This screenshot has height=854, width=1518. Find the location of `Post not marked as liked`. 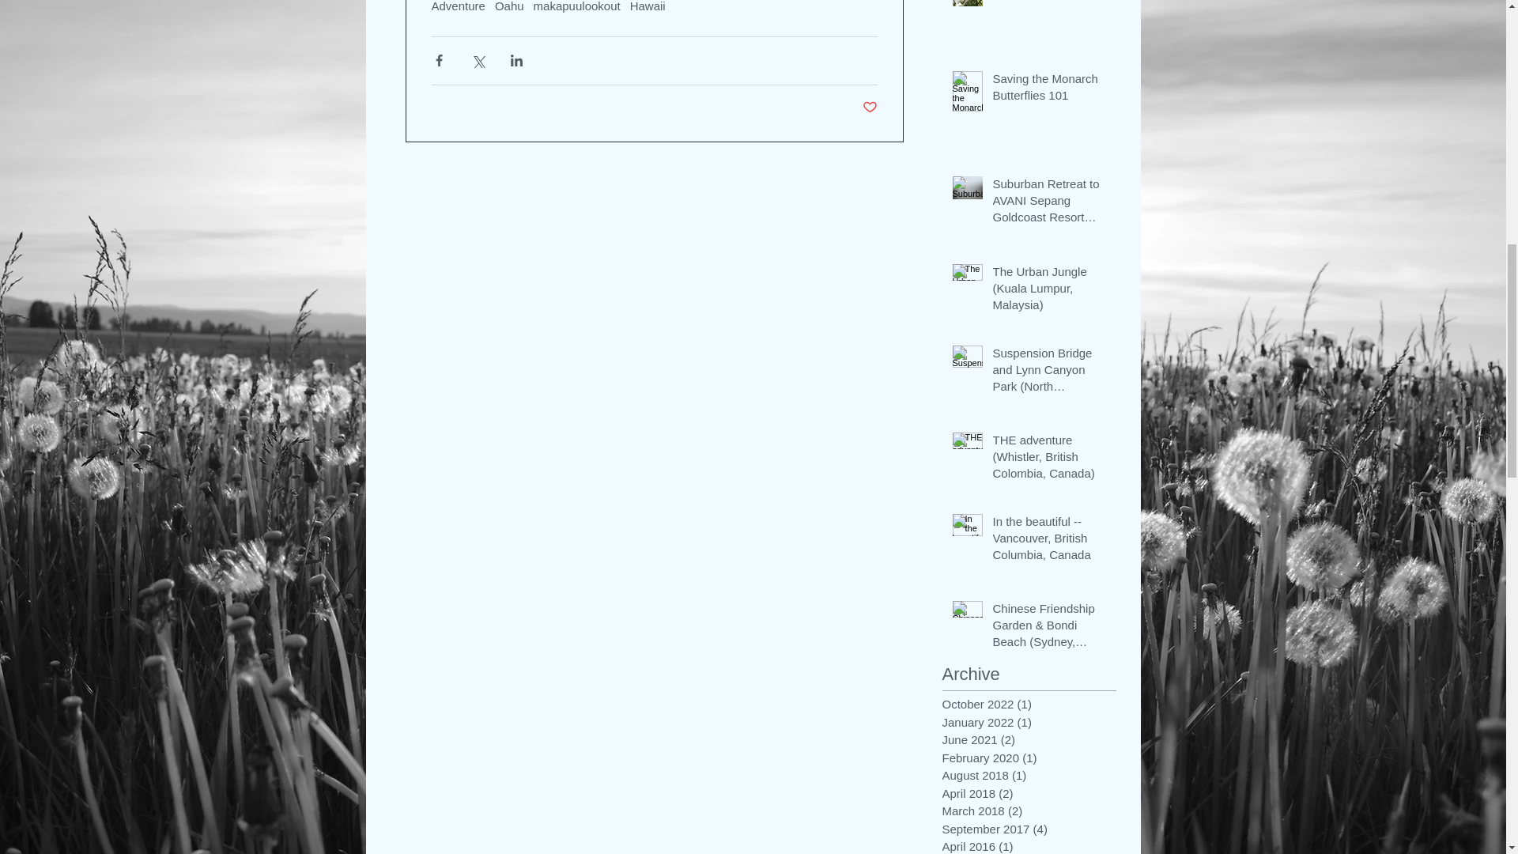

Post not marked as liked is located at coordinates (870, 108).